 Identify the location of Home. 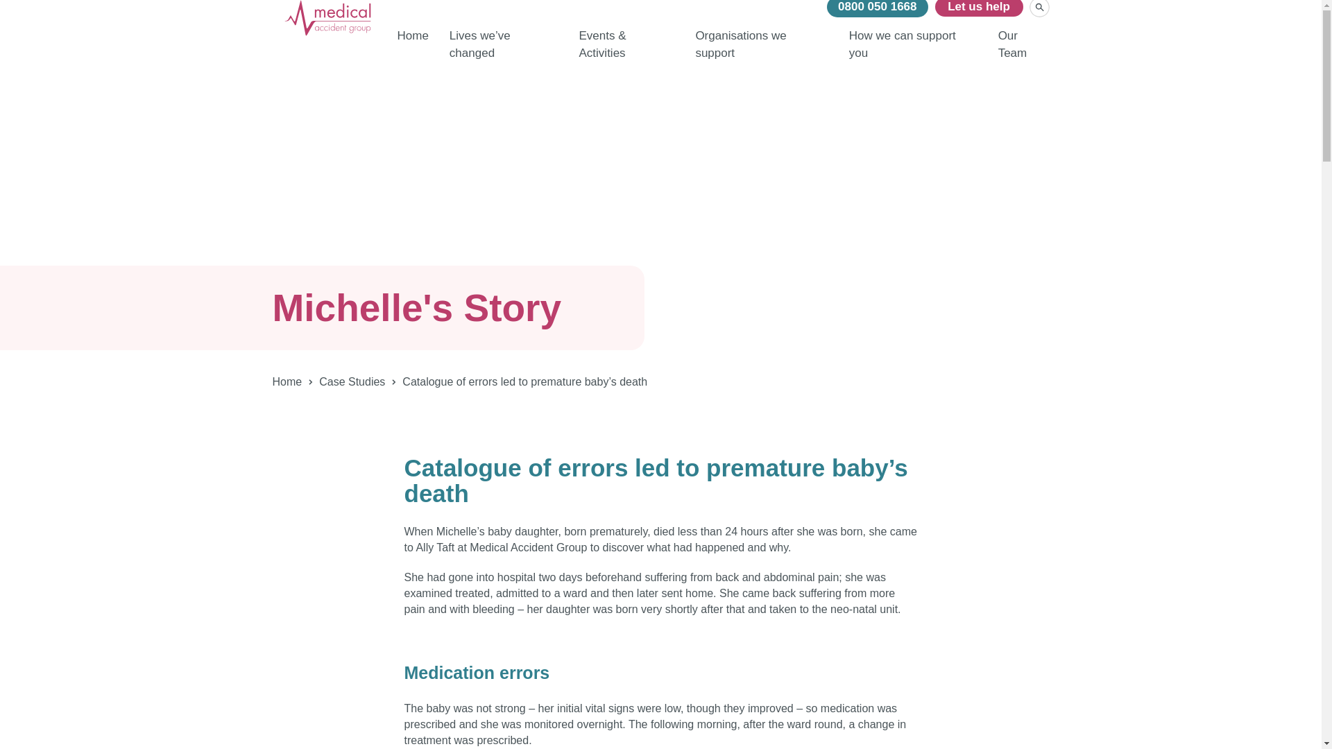
(412, 42).